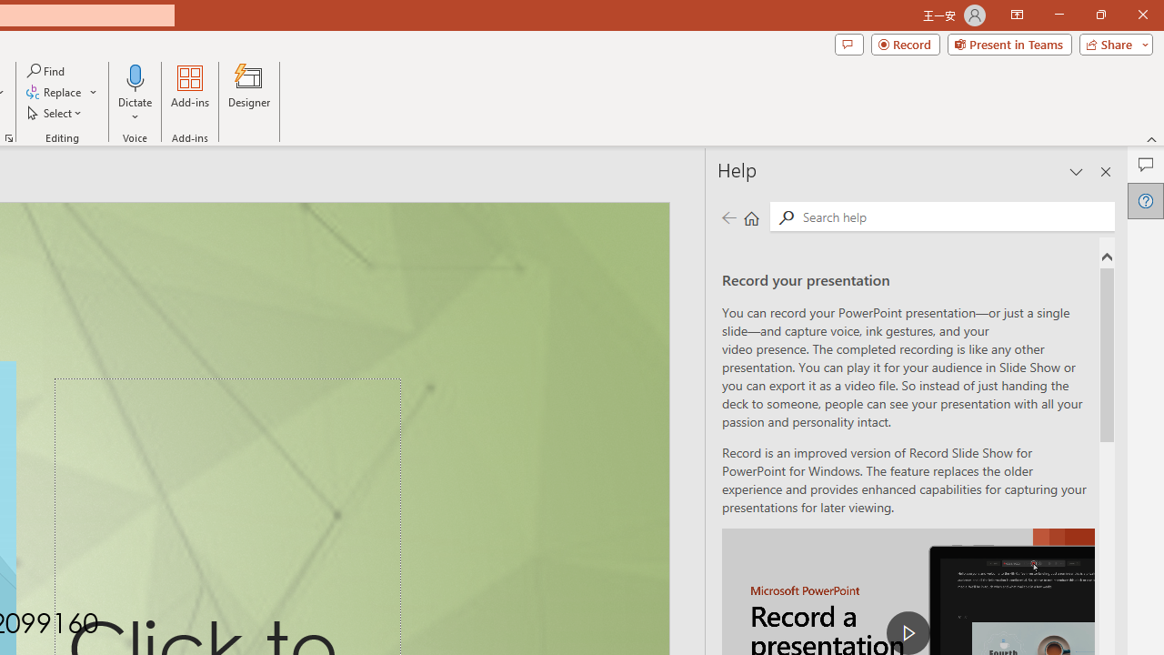  Describe the element at coordinates (135, 76) in the screenshot. I see `Dictate` at that location.